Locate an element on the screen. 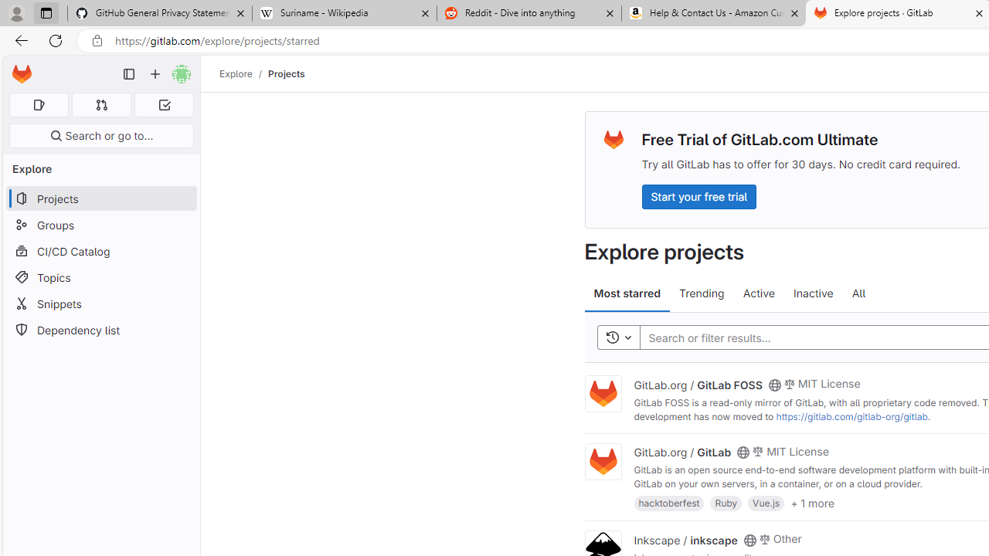  Class: project is located at coordinates (603, 462).